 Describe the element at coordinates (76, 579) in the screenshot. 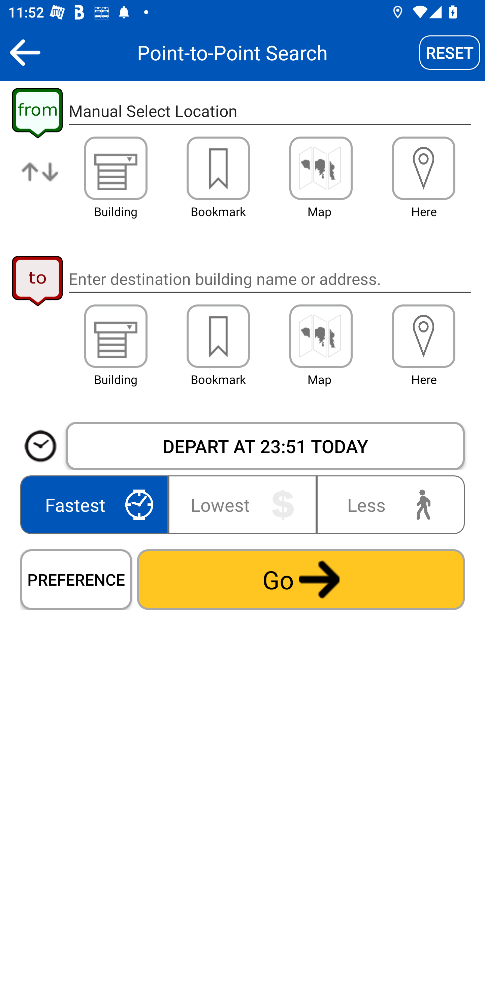

I see `PREFERENCE Preference` at that location.